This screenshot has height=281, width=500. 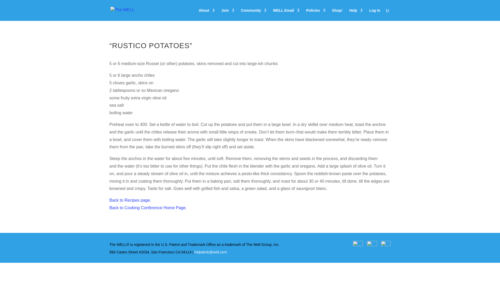 What do you see at coordinates (206, 15) in the screenshot?
I see `About` at bounding box center [206, 15].